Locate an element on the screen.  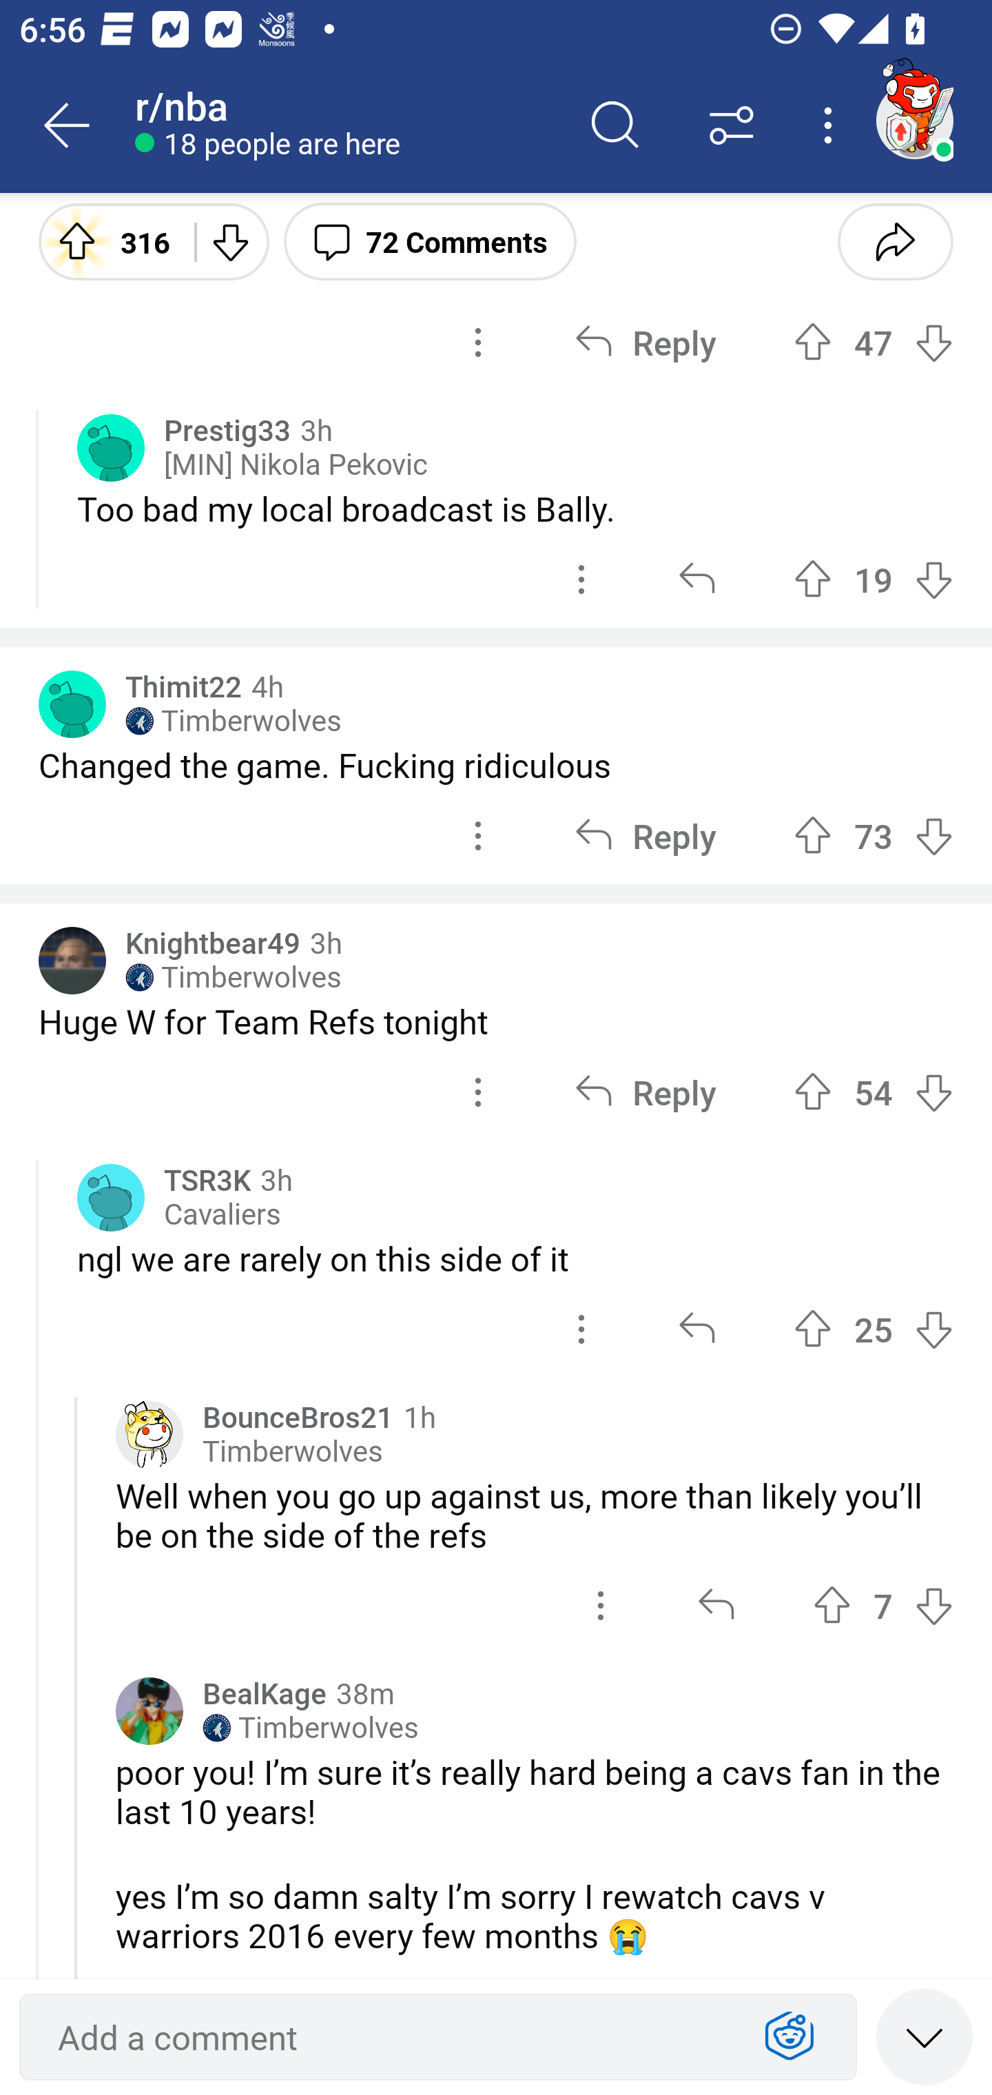
￼ Timberwolves is located at coordinates (311, 1728).